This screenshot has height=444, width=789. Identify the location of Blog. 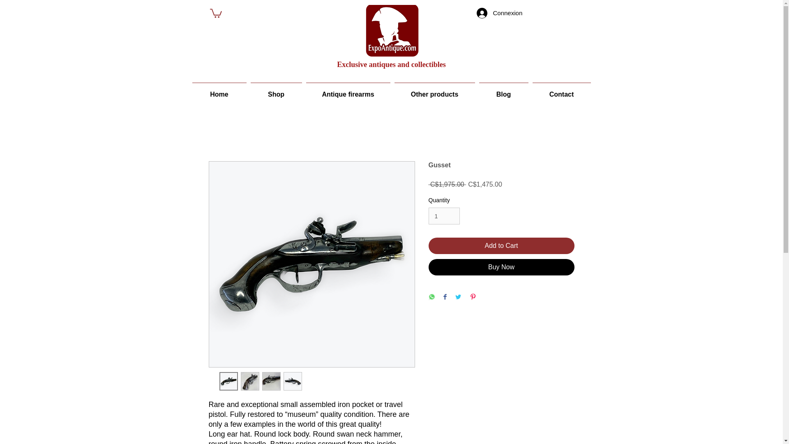
(503, 90).